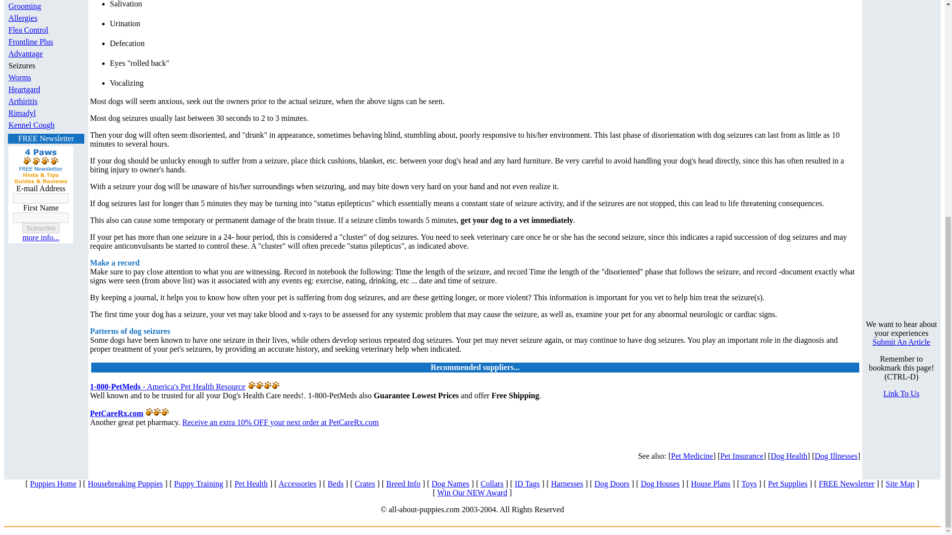 Image resolution: width=952 pixels, height=535 pixels. What do you see at coordinates (117, 413) in the screenshot?
I see `PetCareRx.com` at bounding box center [117, 413].